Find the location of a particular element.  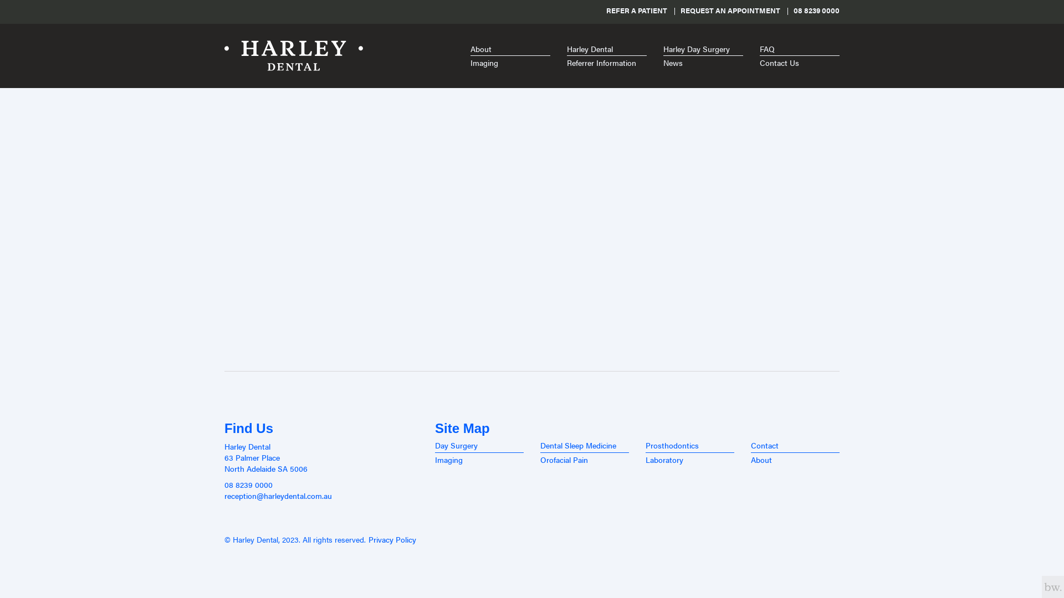

About is located at coordinates (795, 460).